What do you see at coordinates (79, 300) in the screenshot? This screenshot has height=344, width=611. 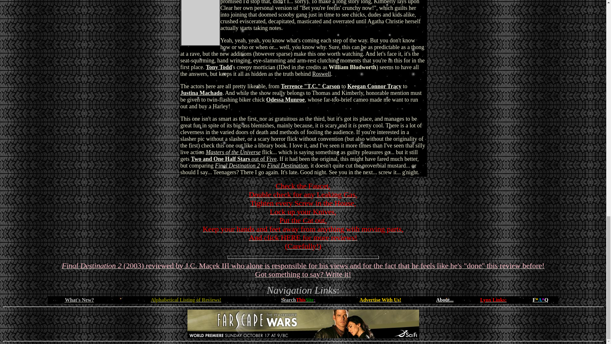 I see `What's New?` at bounding box center [79, 300].